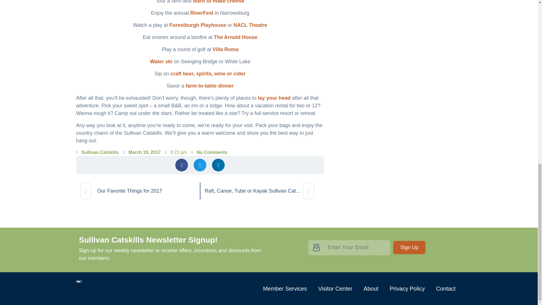  Describe the element at coordinates (138, 191) in the screenshot. I see `Our Favorite Things for 2017` at that location.